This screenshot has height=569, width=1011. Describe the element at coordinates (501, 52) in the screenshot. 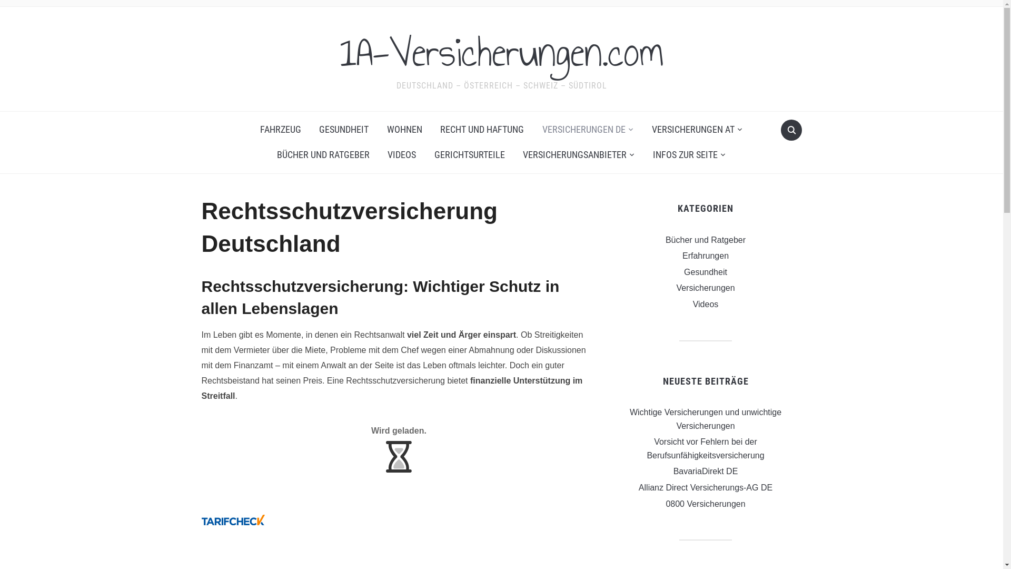

I see `1A-Versicherungen.com` at that location.